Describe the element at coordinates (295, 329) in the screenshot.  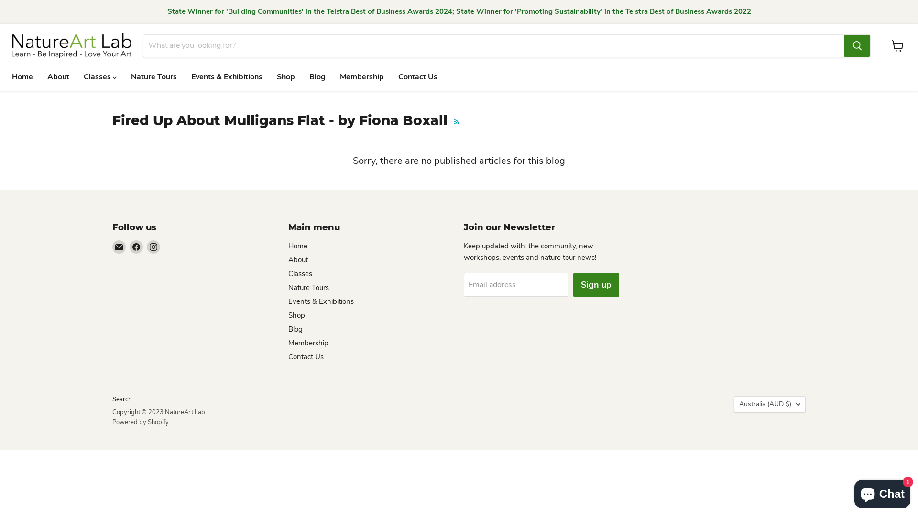
I see `Blog` at that location.